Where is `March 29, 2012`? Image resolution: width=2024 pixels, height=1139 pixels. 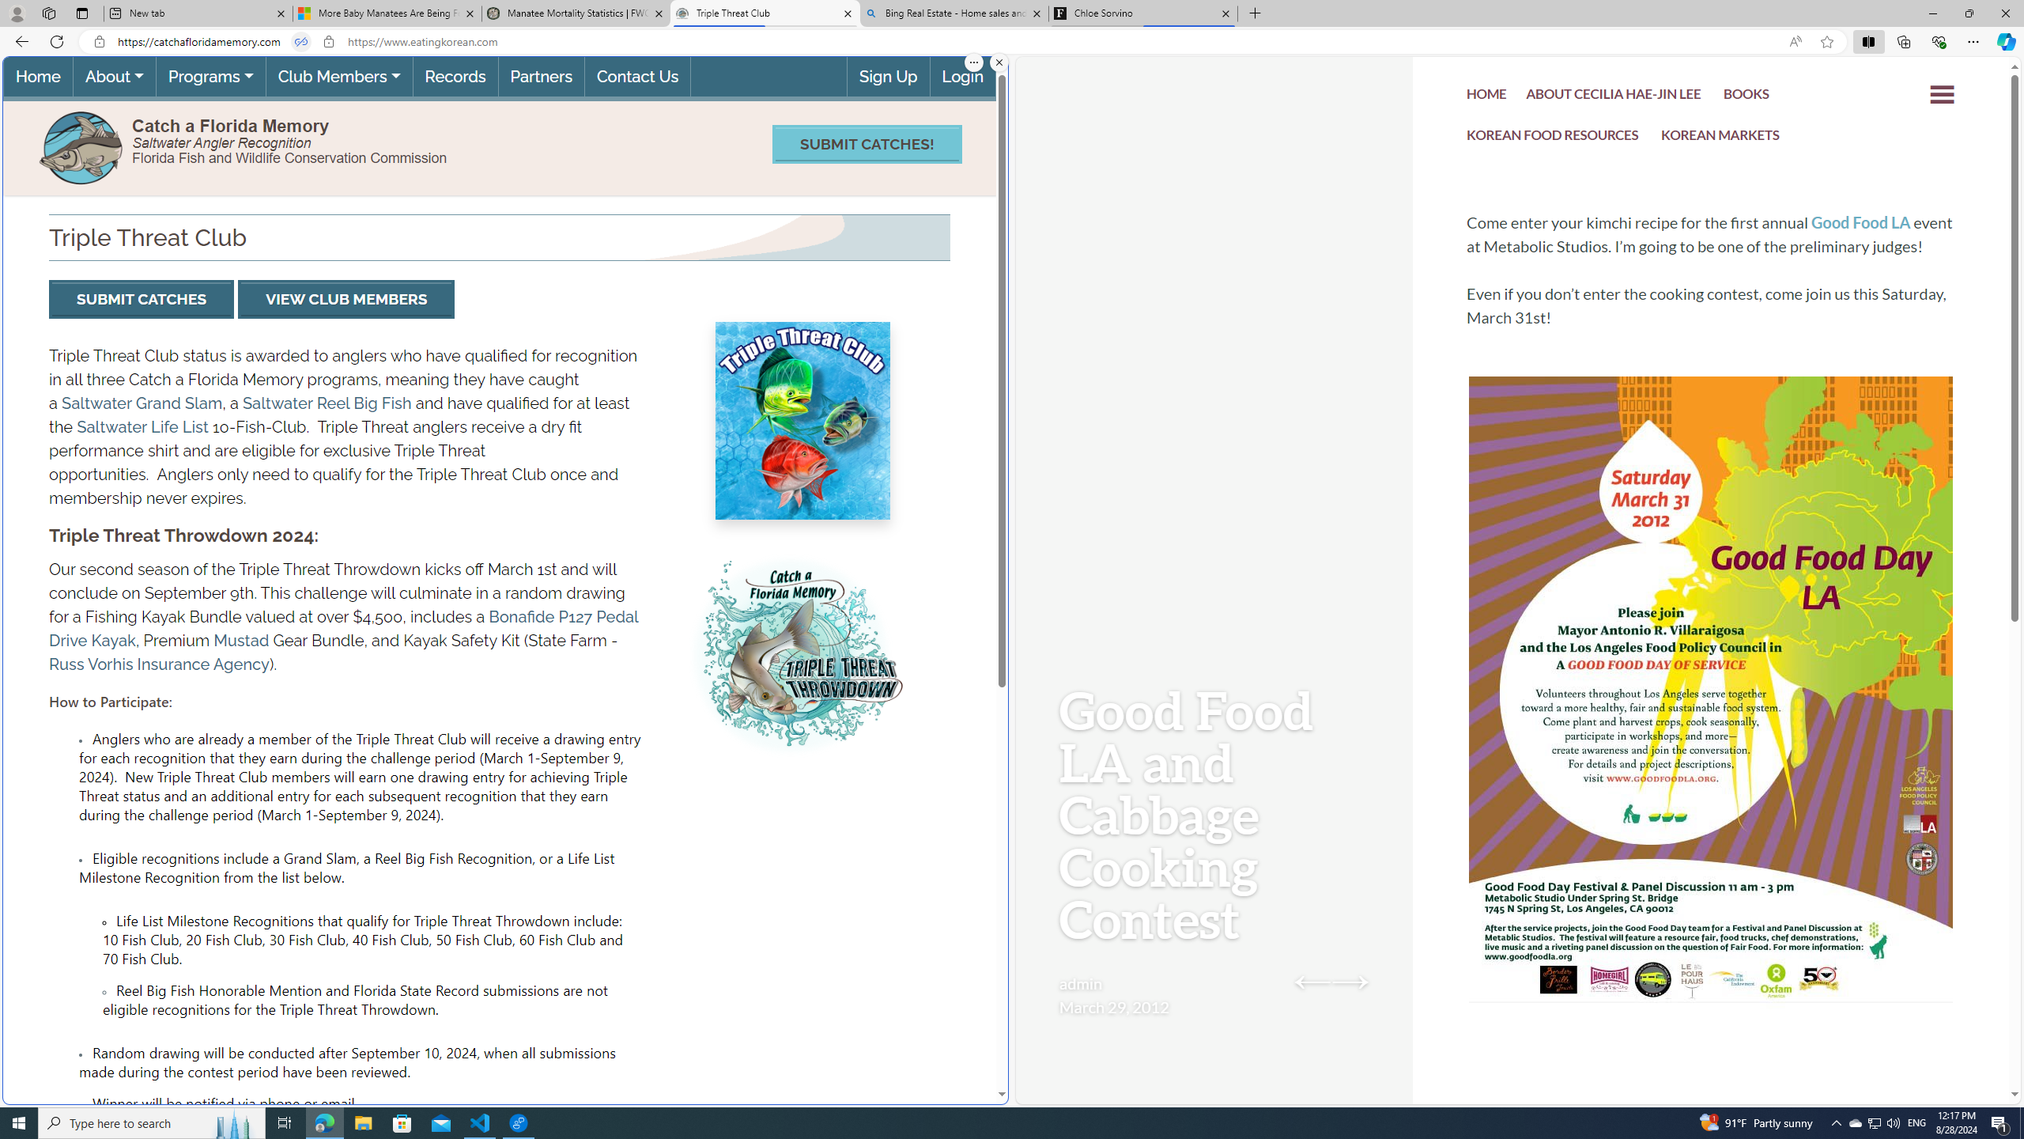
March 29, 2012 is located at coordinates (1113, 1006).